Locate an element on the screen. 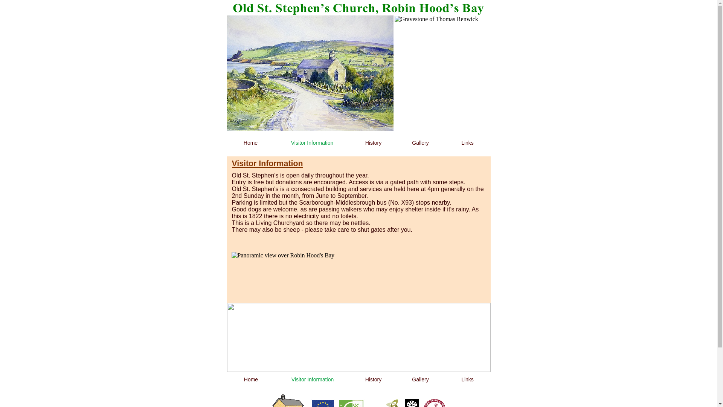  Home is located at coordinates (250, 143).